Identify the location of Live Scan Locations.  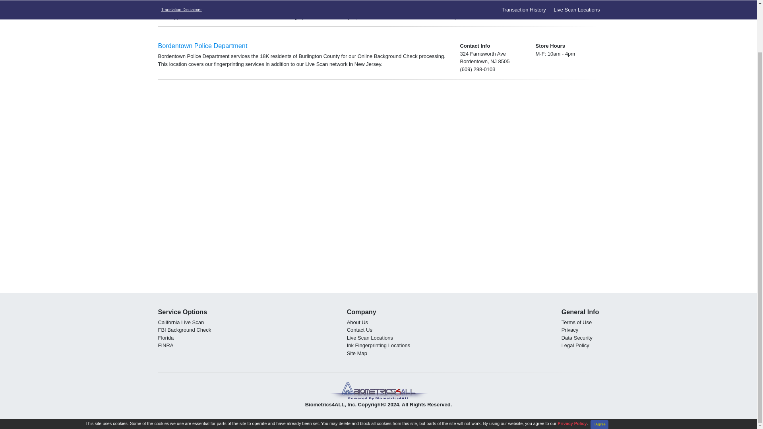
(409, 17).